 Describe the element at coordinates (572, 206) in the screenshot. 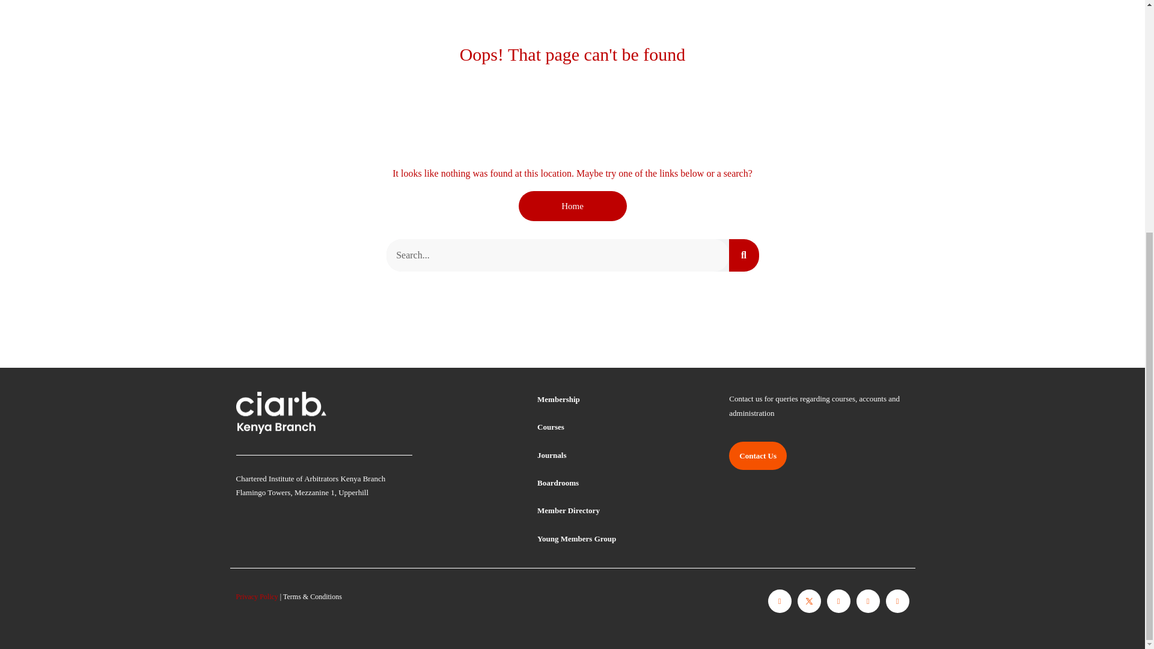

I see `Home` at that location.